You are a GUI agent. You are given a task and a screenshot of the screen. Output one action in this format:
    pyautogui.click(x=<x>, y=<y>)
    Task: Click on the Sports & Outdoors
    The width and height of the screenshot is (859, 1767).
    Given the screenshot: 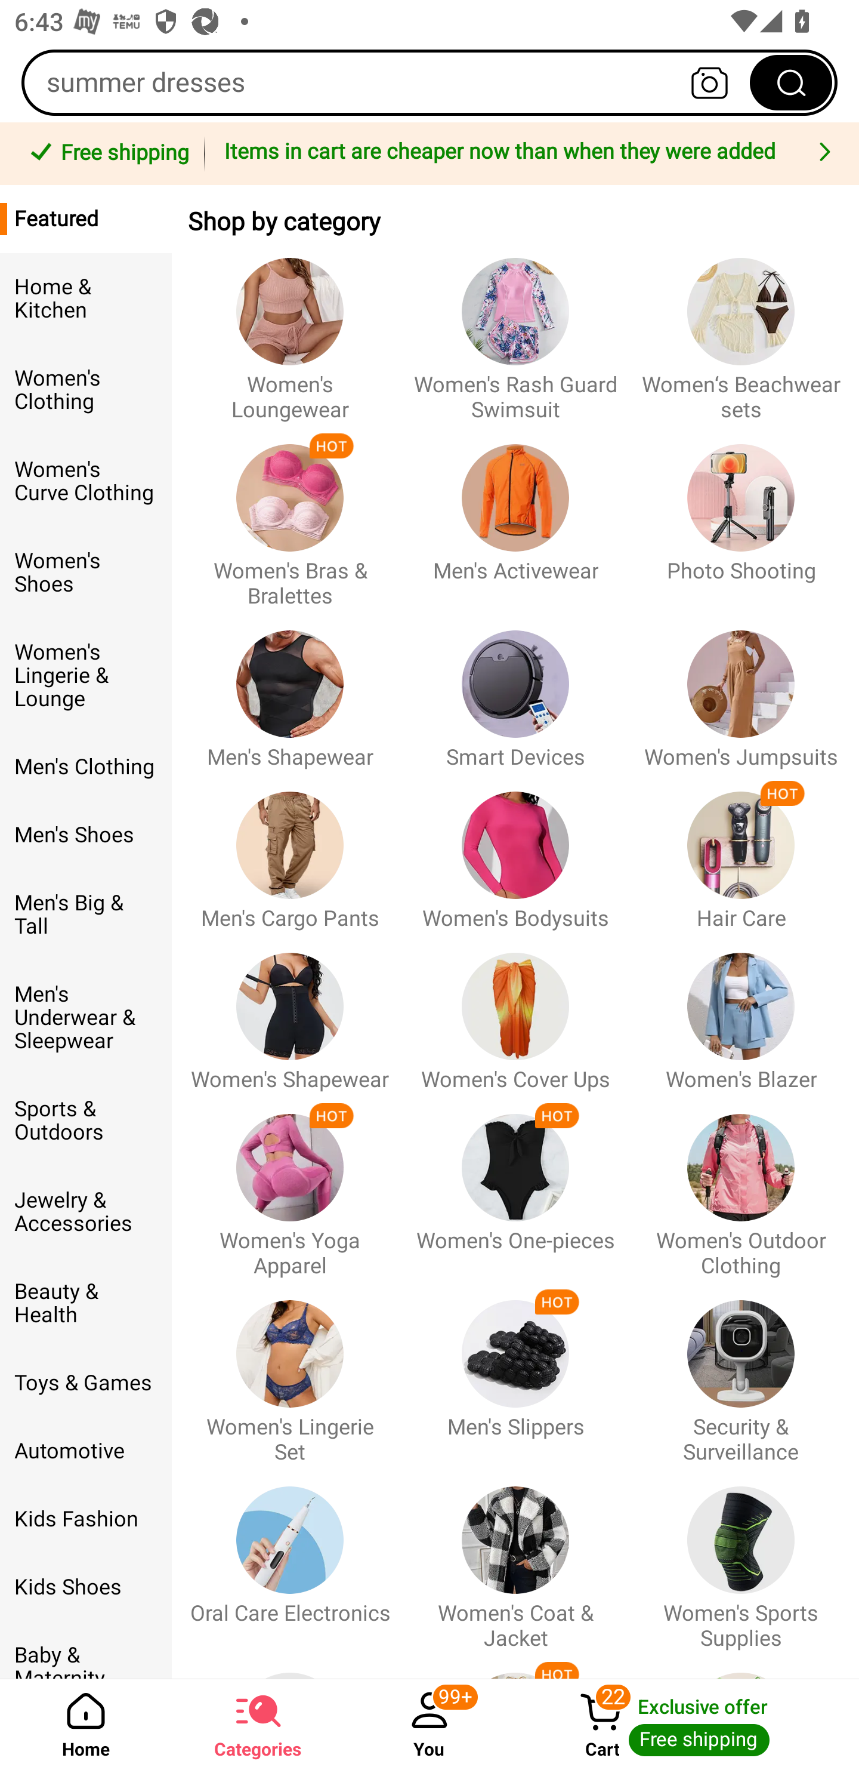 What is the action you would take?
    pyautogui.click(x=86, y=1120)
    